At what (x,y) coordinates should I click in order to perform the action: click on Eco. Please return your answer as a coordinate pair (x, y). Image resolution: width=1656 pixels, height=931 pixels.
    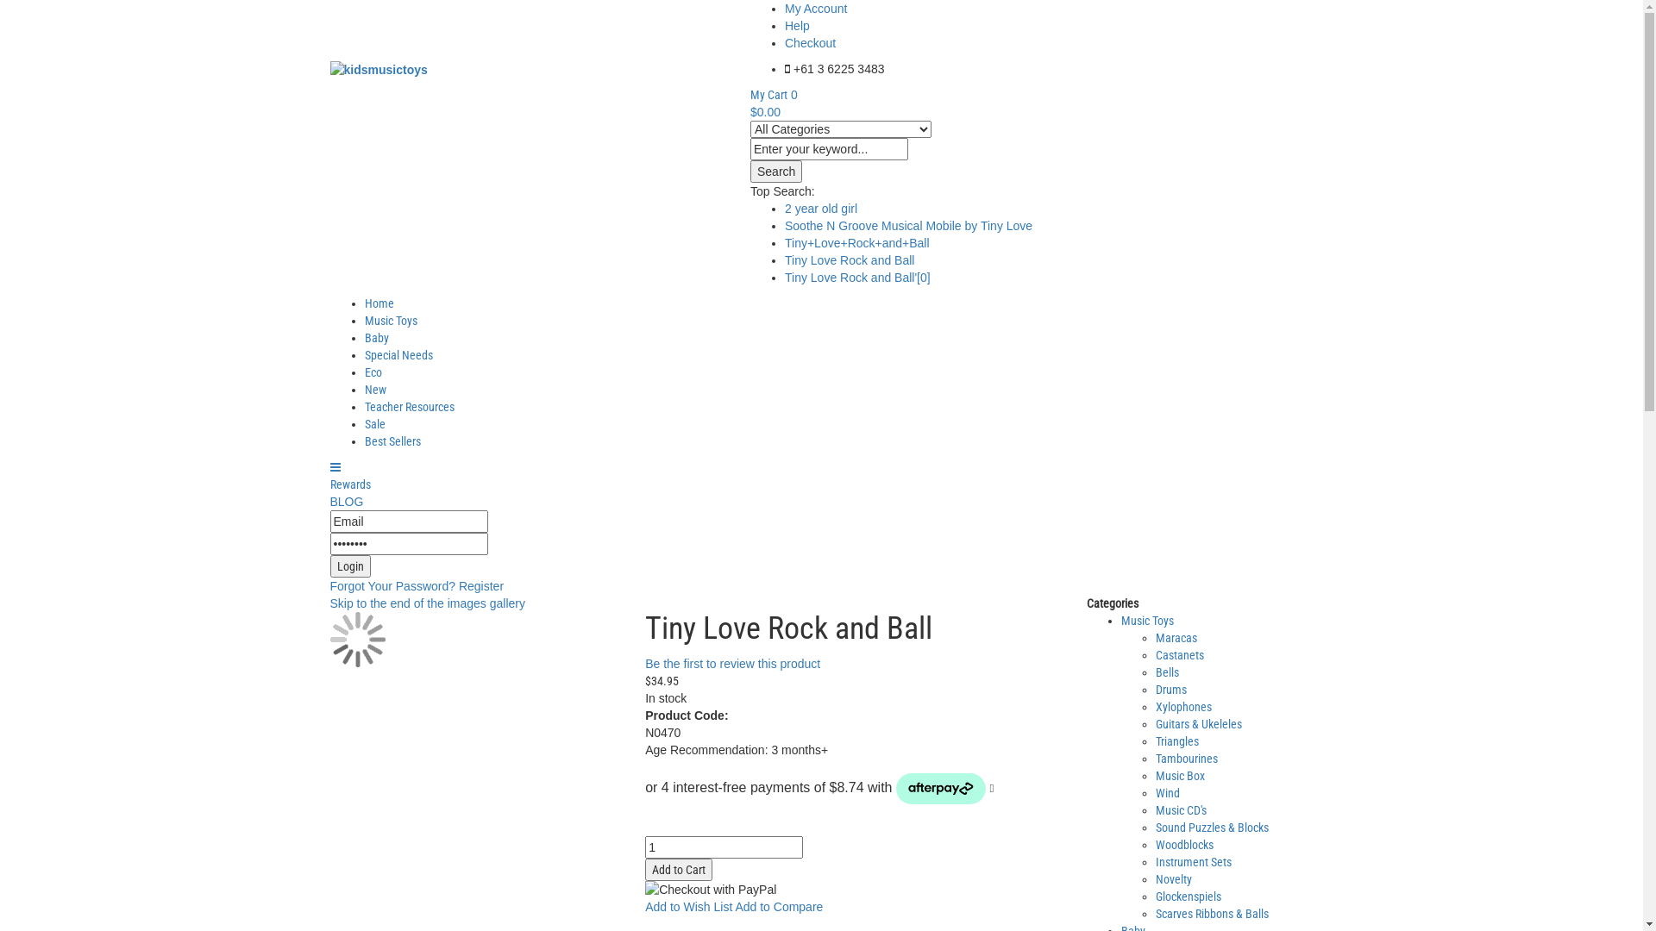
    Looking at the image, I should click on (373, 372).